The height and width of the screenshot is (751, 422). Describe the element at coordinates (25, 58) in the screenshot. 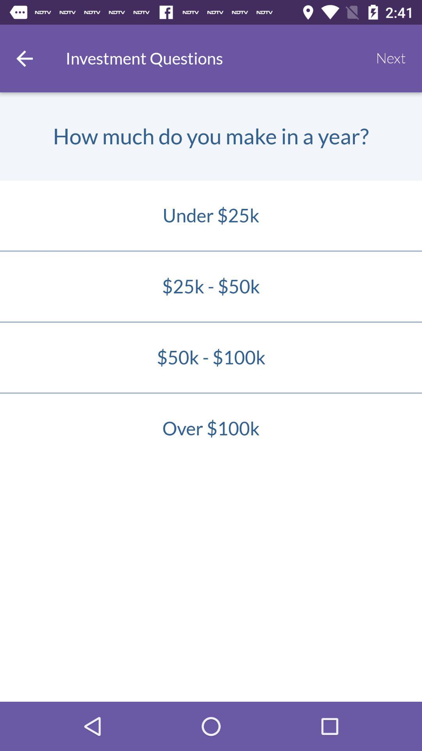

I see `tap icon to the left of investment questions item` at that location.